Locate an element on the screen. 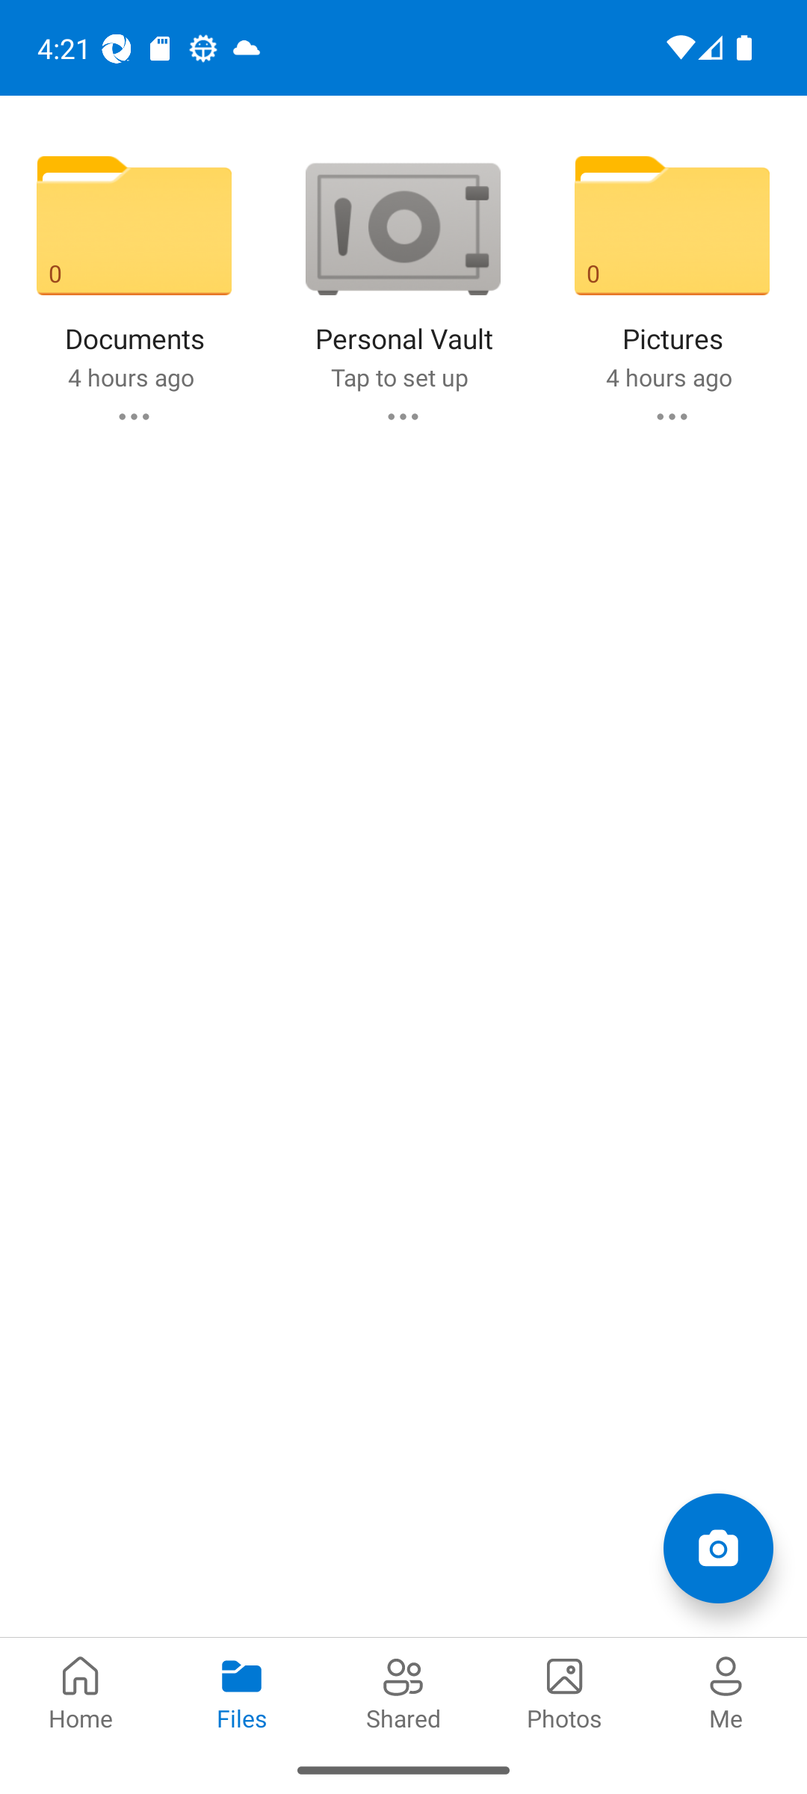 This screenshot has width=807, height=1794. Pictures commands is located at coordinates (672, 416).